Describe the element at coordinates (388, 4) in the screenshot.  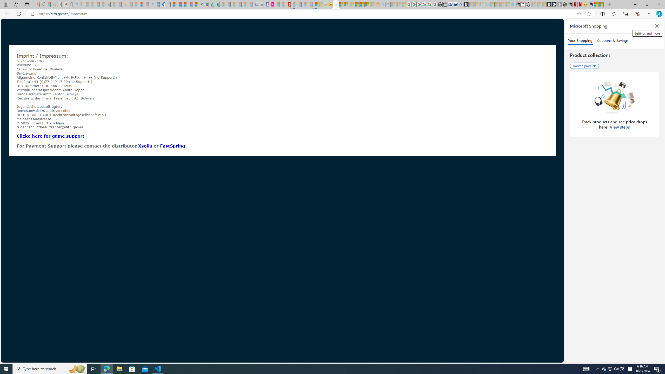
I see `Utah sues federal government - Search - Sleeping` at that location.